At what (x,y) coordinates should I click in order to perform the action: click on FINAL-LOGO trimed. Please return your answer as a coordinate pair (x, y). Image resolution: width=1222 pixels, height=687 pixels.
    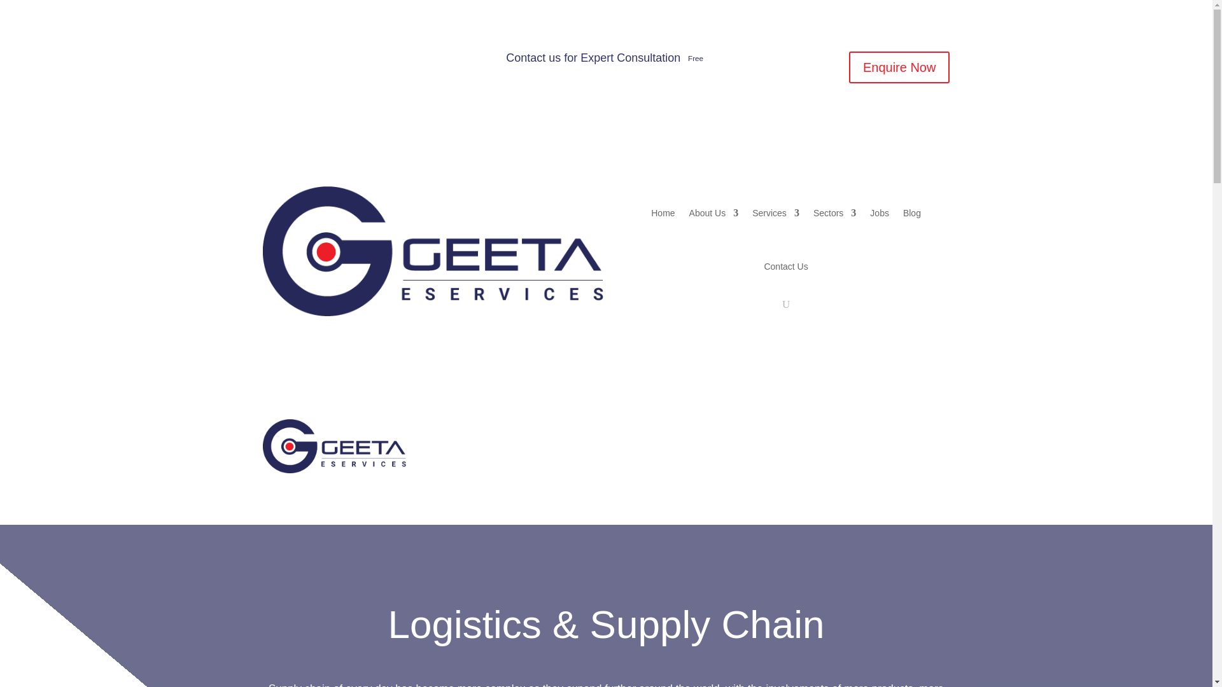
    Looking at the image, I should click on (334, 447).